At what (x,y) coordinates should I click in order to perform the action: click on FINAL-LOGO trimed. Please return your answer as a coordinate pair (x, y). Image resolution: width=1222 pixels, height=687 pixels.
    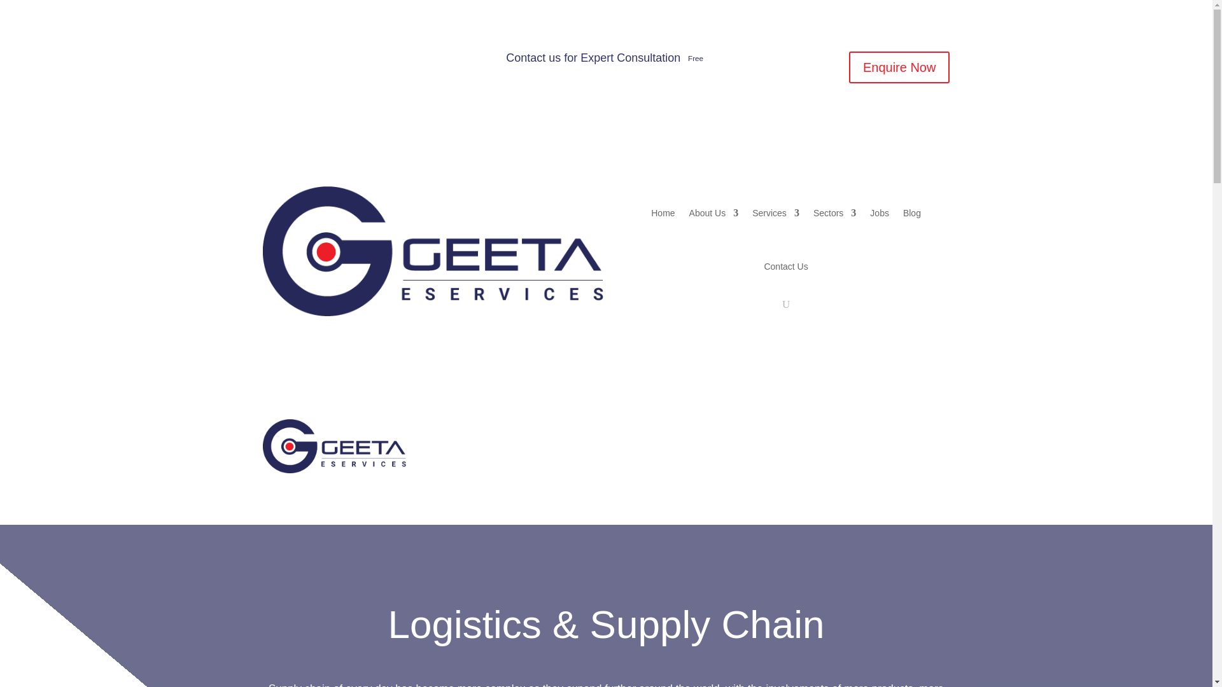
    Looking at the image, I should click on (334, 447).